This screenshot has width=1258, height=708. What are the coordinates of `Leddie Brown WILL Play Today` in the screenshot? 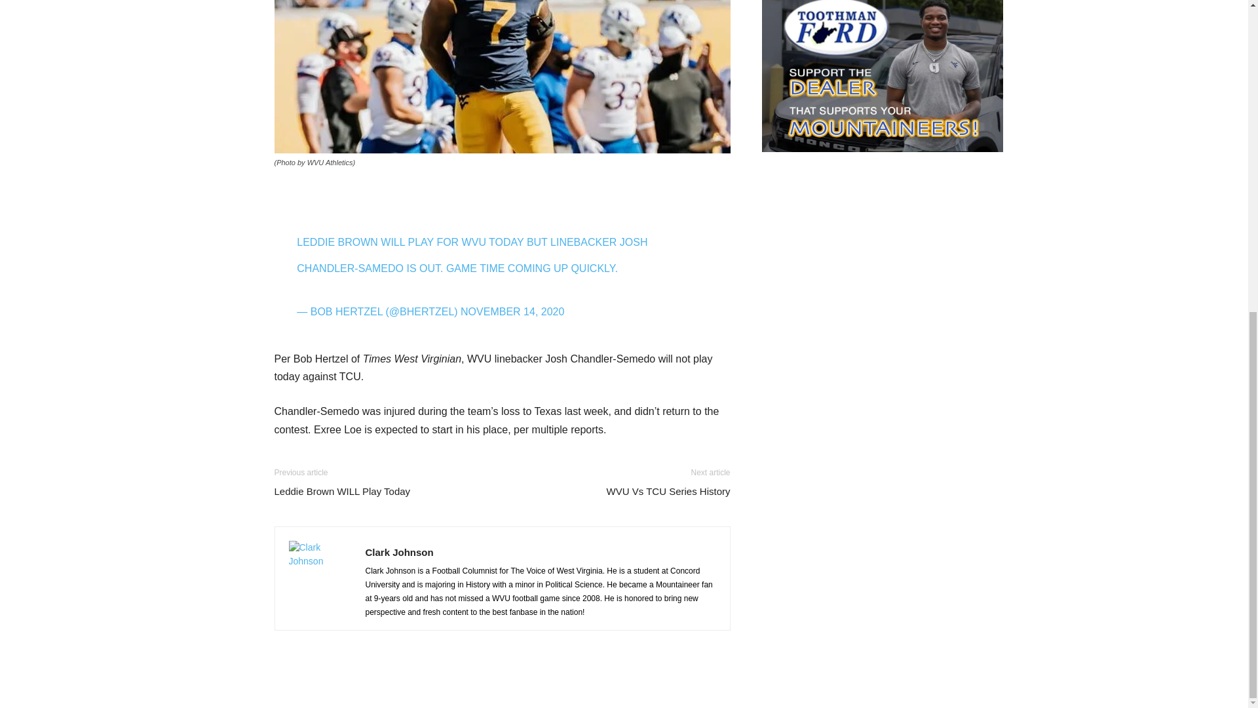 It's located at (342, 491).